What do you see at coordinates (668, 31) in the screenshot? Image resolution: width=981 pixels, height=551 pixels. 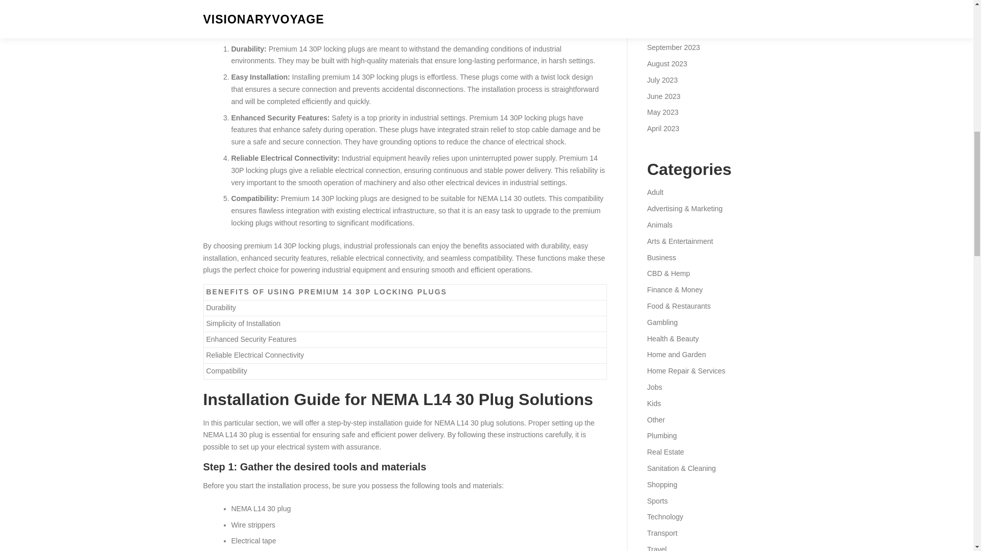 I see `October 2023` at bounding box center [668, 31].